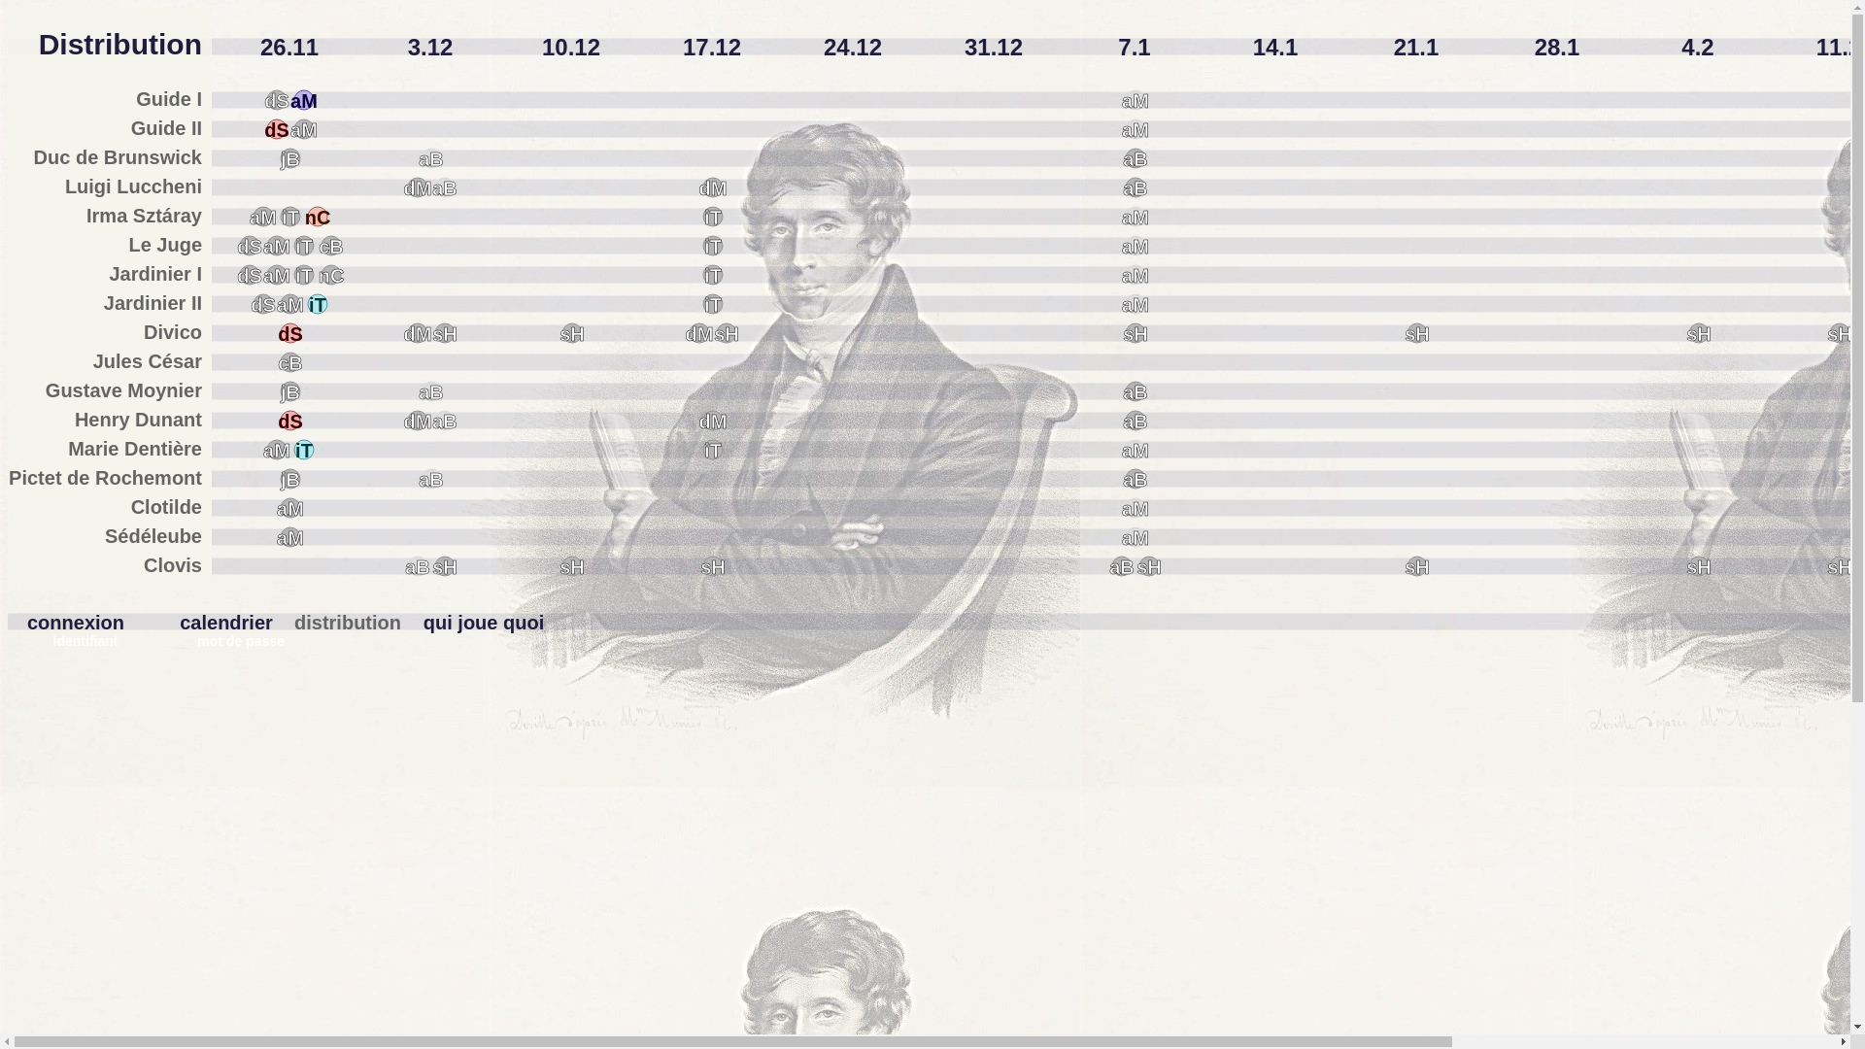 This screenshot has width=1865, height=1049. What do you see at coordinates (1203, 723) in the screenshot?
I see `xI` at bounding box center [1203, 723].